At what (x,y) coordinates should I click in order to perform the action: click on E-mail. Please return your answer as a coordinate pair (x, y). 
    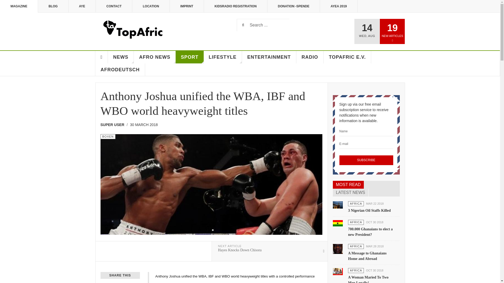
    Looking at the image, I should click on (366, 144).